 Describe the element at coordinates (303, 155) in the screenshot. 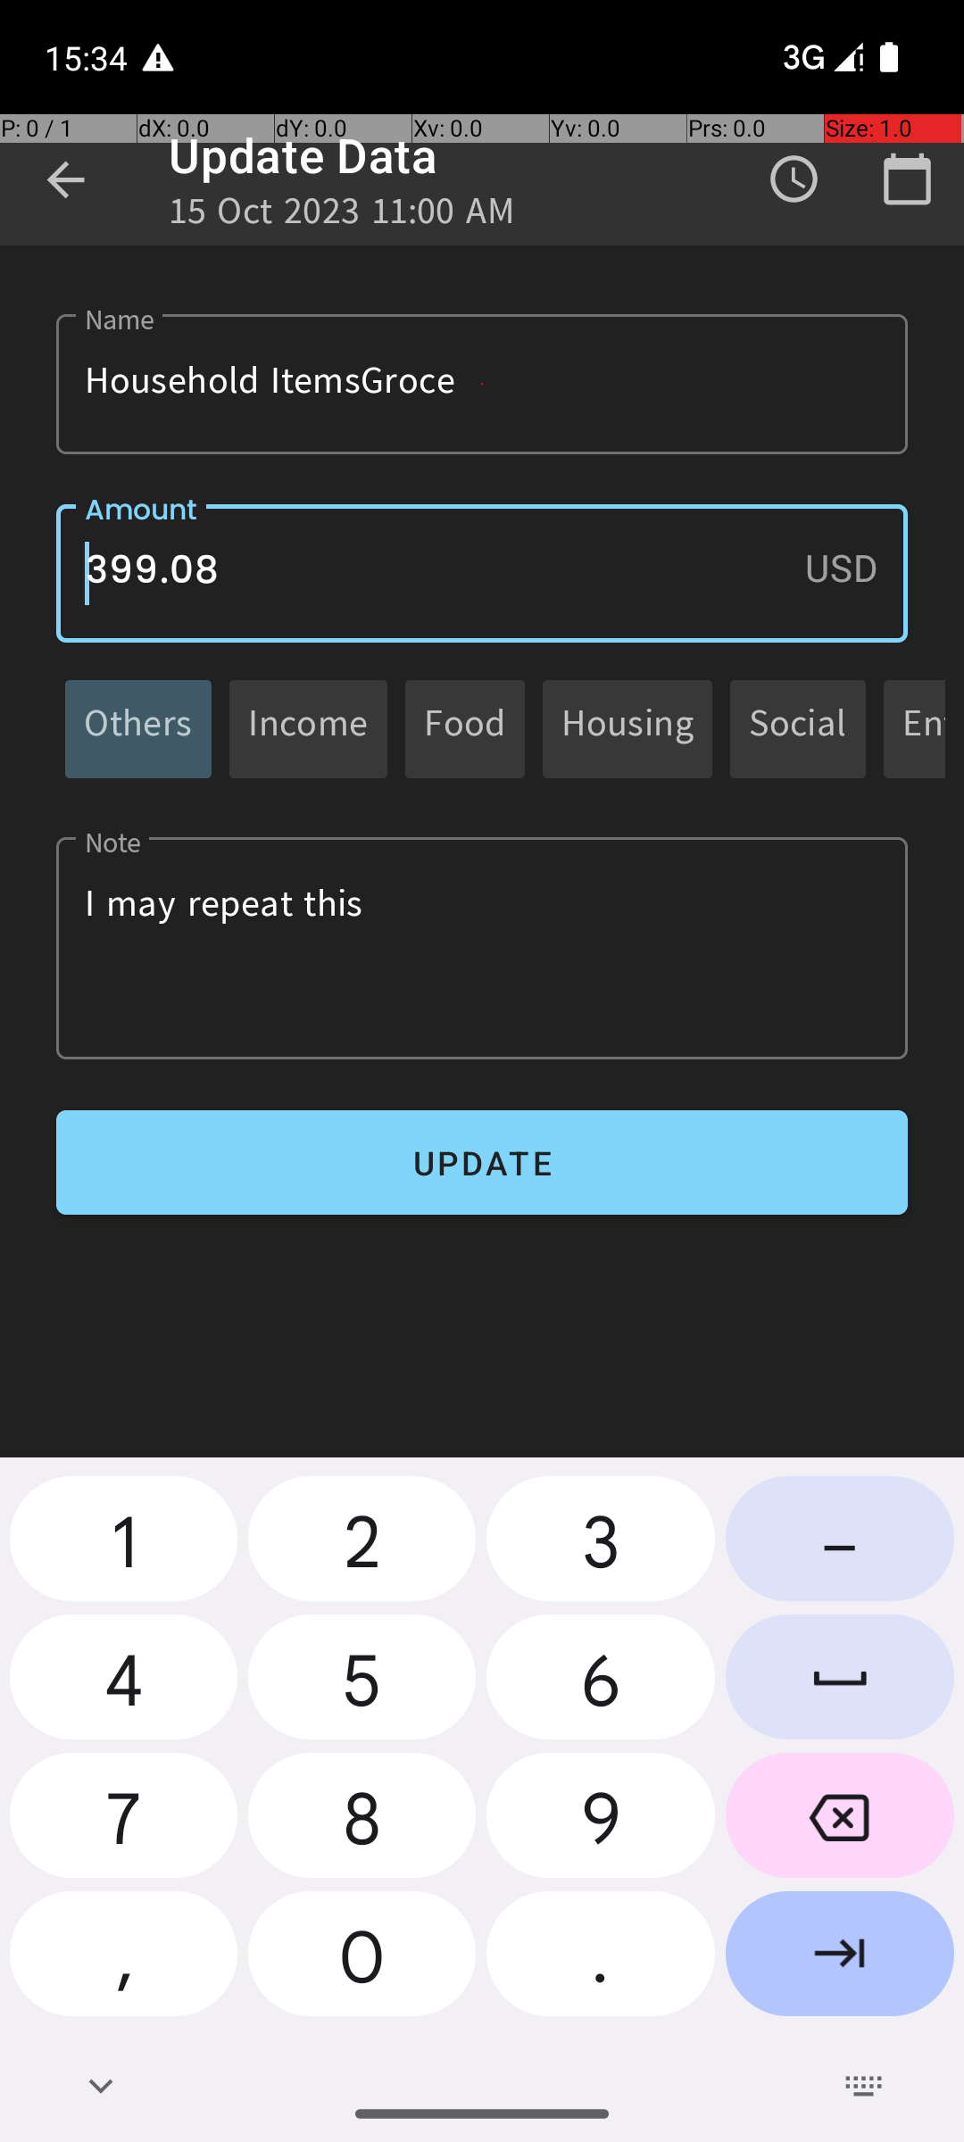

I see `Update Data` at that location.